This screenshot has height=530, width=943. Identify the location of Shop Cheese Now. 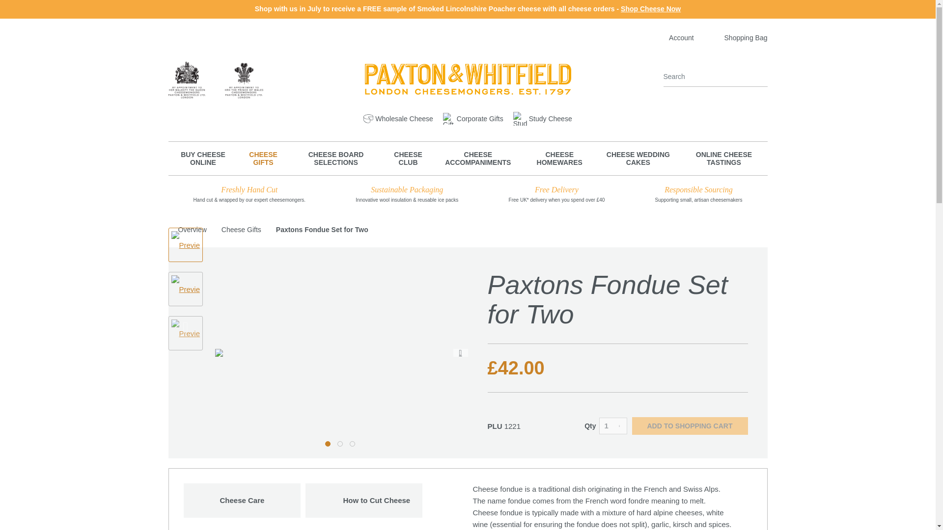
(650, 8).